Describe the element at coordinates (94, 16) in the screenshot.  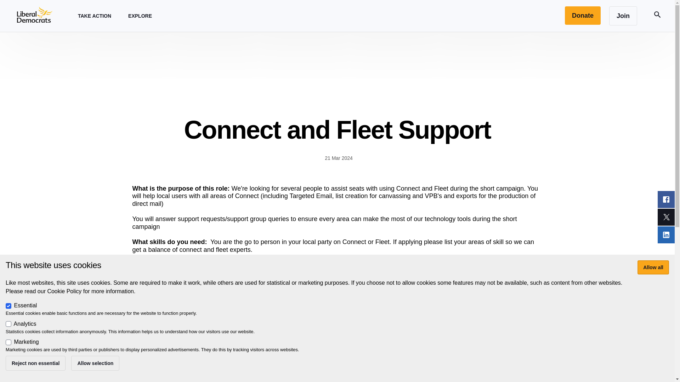
I see `TAKE ACTION` at that location.